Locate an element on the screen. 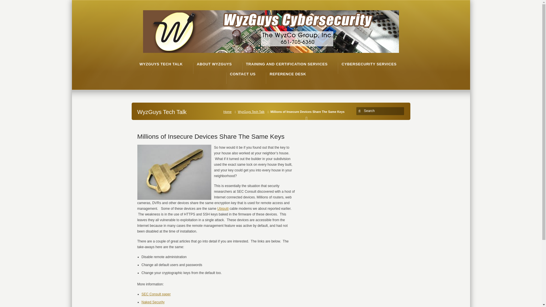 The height and width of the screenshot is (307, 546). Home is located at coordinates (229, 111).